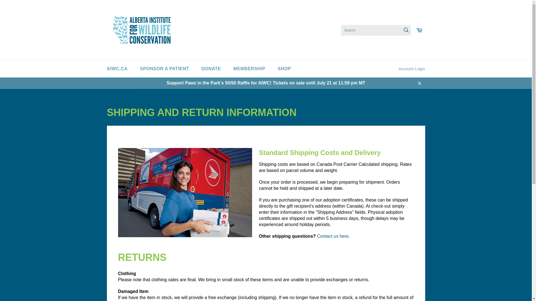 Image resolution: width=536 pixels, height=301 pixels. I want to click on AIWC.CA, so click(117, 69).